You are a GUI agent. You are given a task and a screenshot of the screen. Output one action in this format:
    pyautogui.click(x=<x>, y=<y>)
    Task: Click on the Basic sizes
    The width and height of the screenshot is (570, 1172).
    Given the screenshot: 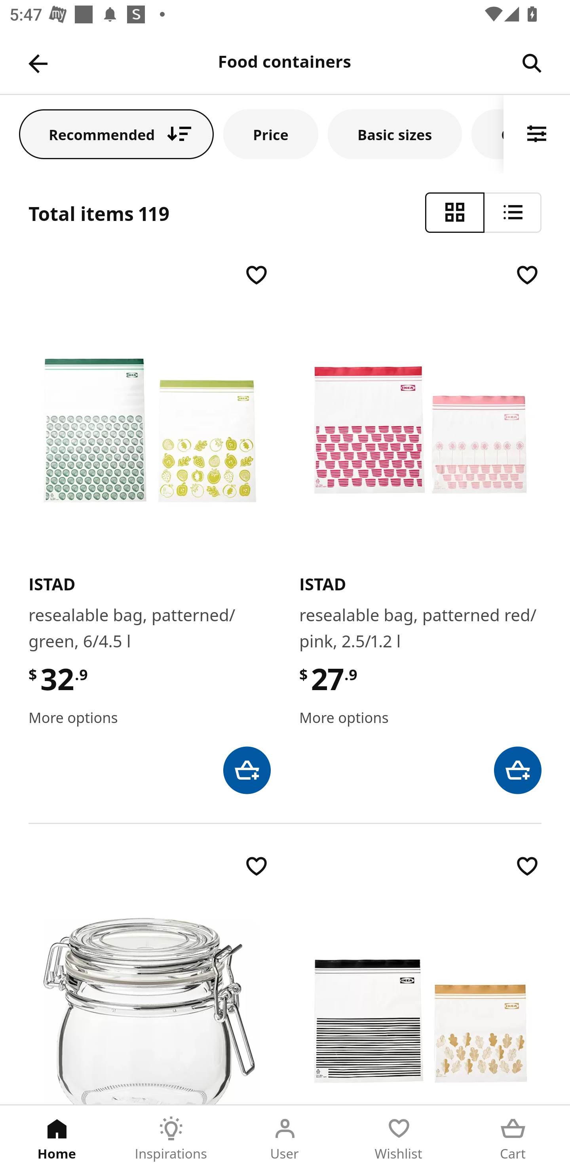 What is the action you would take?
    pyautogui.click(x=394, y=134)
    